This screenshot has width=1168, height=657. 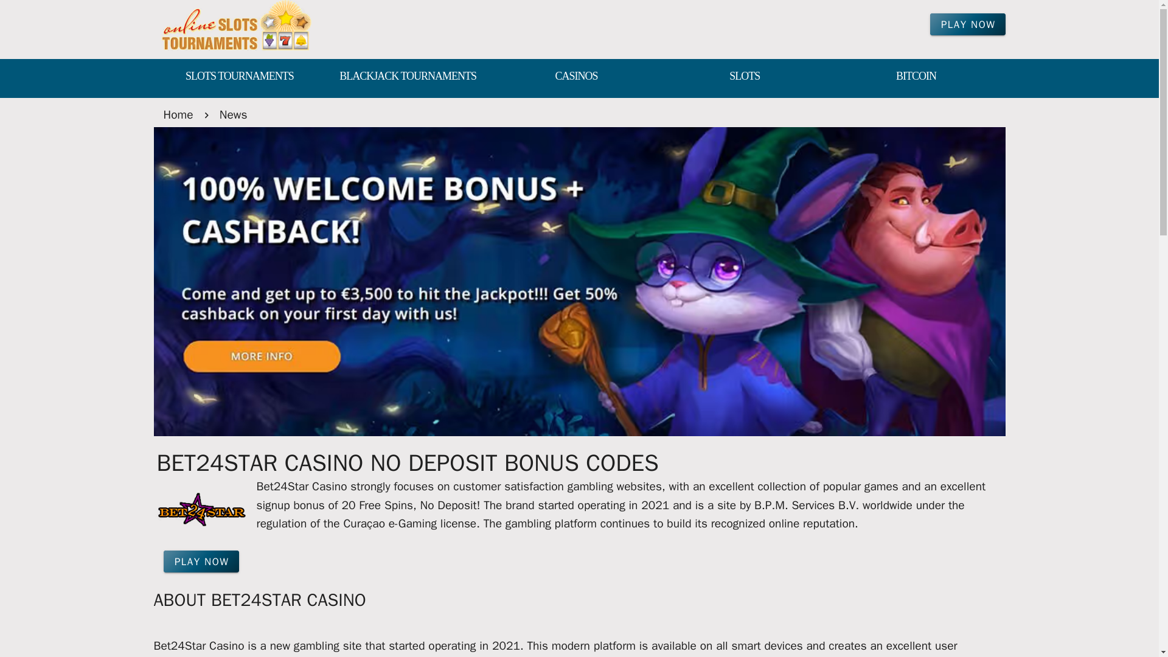 What do you see at coordinates (916, 77) in the screenshot?
I see `BITCOIN` at bounding box center [916, 77].